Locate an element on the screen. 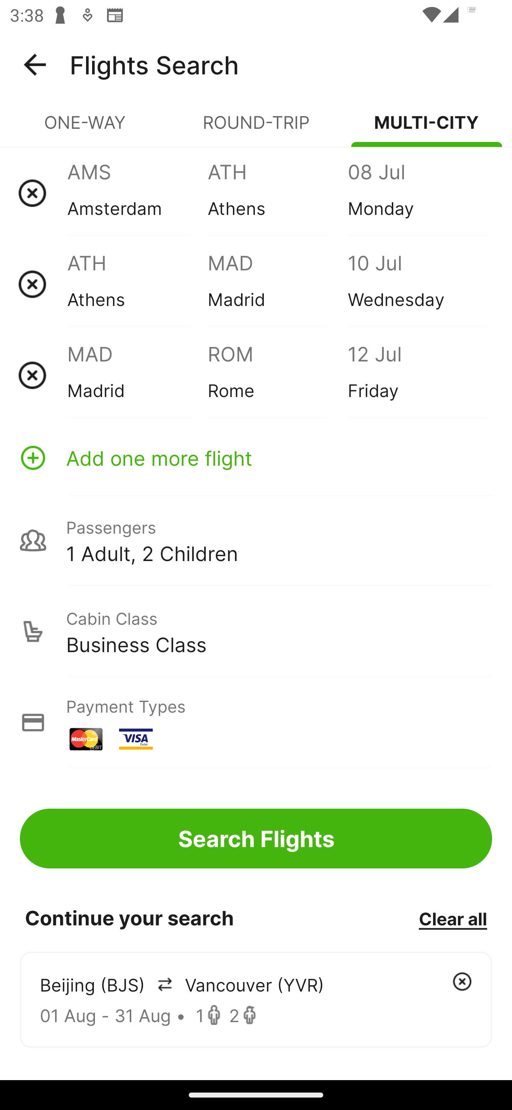 Image resolution: width=512 pixels, height=1110 pixels. ROUND-TRIP is located at coordinates (256, 128).